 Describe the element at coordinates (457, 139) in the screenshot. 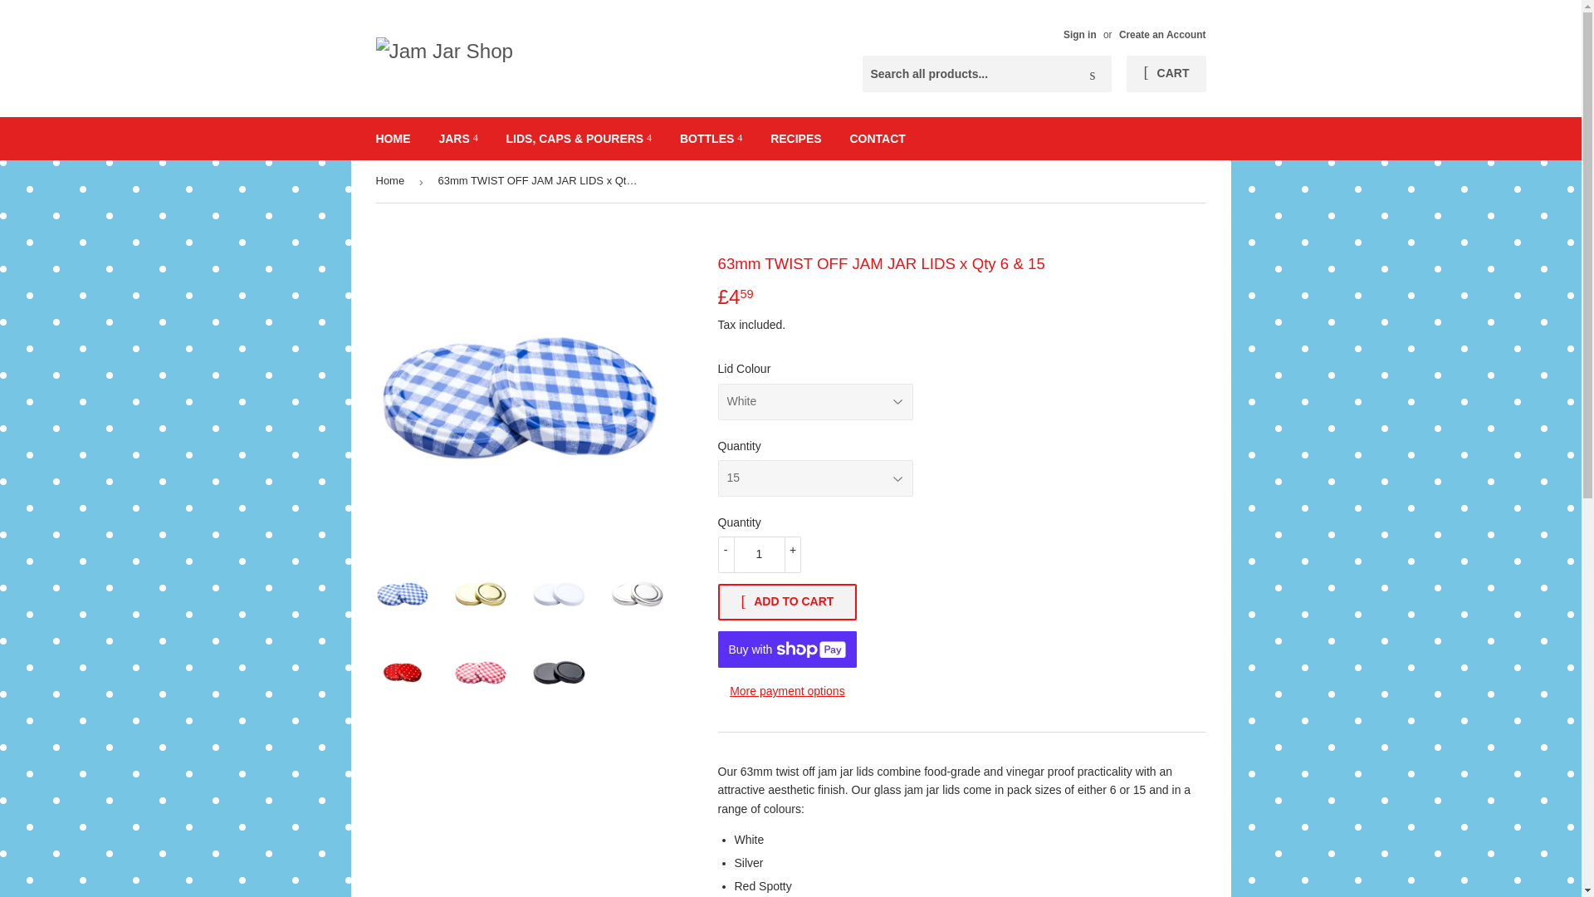

I see `JARS` at that location.